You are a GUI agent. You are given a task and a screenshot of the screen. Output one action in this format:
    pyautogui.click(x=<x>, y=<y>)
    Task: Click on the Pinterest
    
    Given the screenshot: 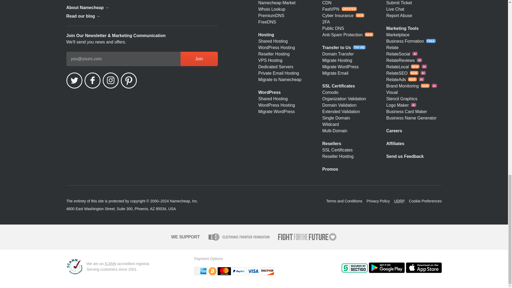 What is the action you would take?
    pyautogui.click(x=129, y=81)
    